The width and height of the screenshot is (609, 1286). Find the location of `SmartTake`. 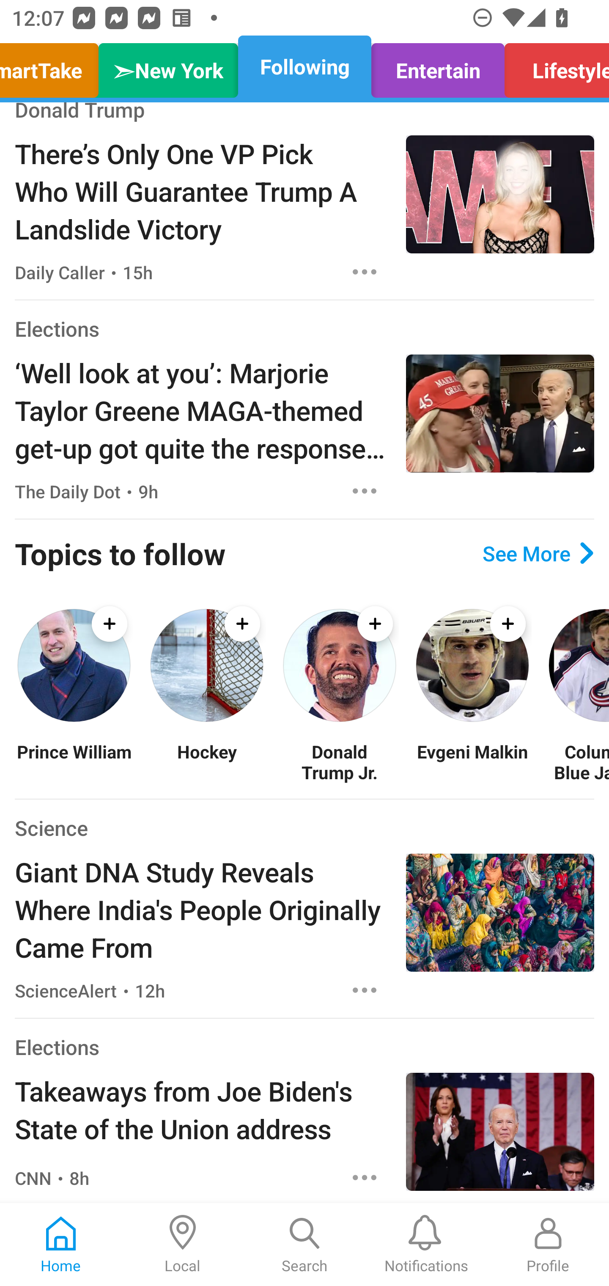

SmartTake is located at coordinates (53, 67).